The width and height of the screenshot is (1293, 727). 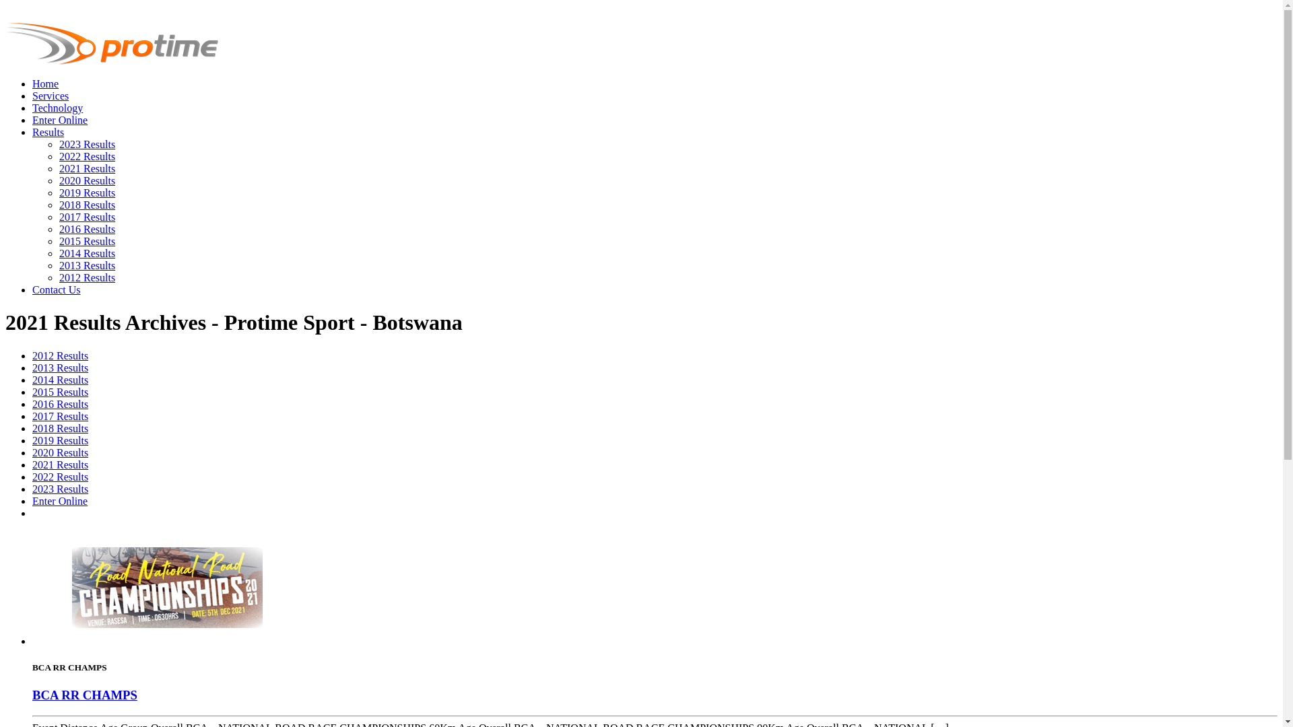 What do you see at coordinates (61, 428) in the screenshot?
I see `2018 Results` at bounding box center [61, 428].